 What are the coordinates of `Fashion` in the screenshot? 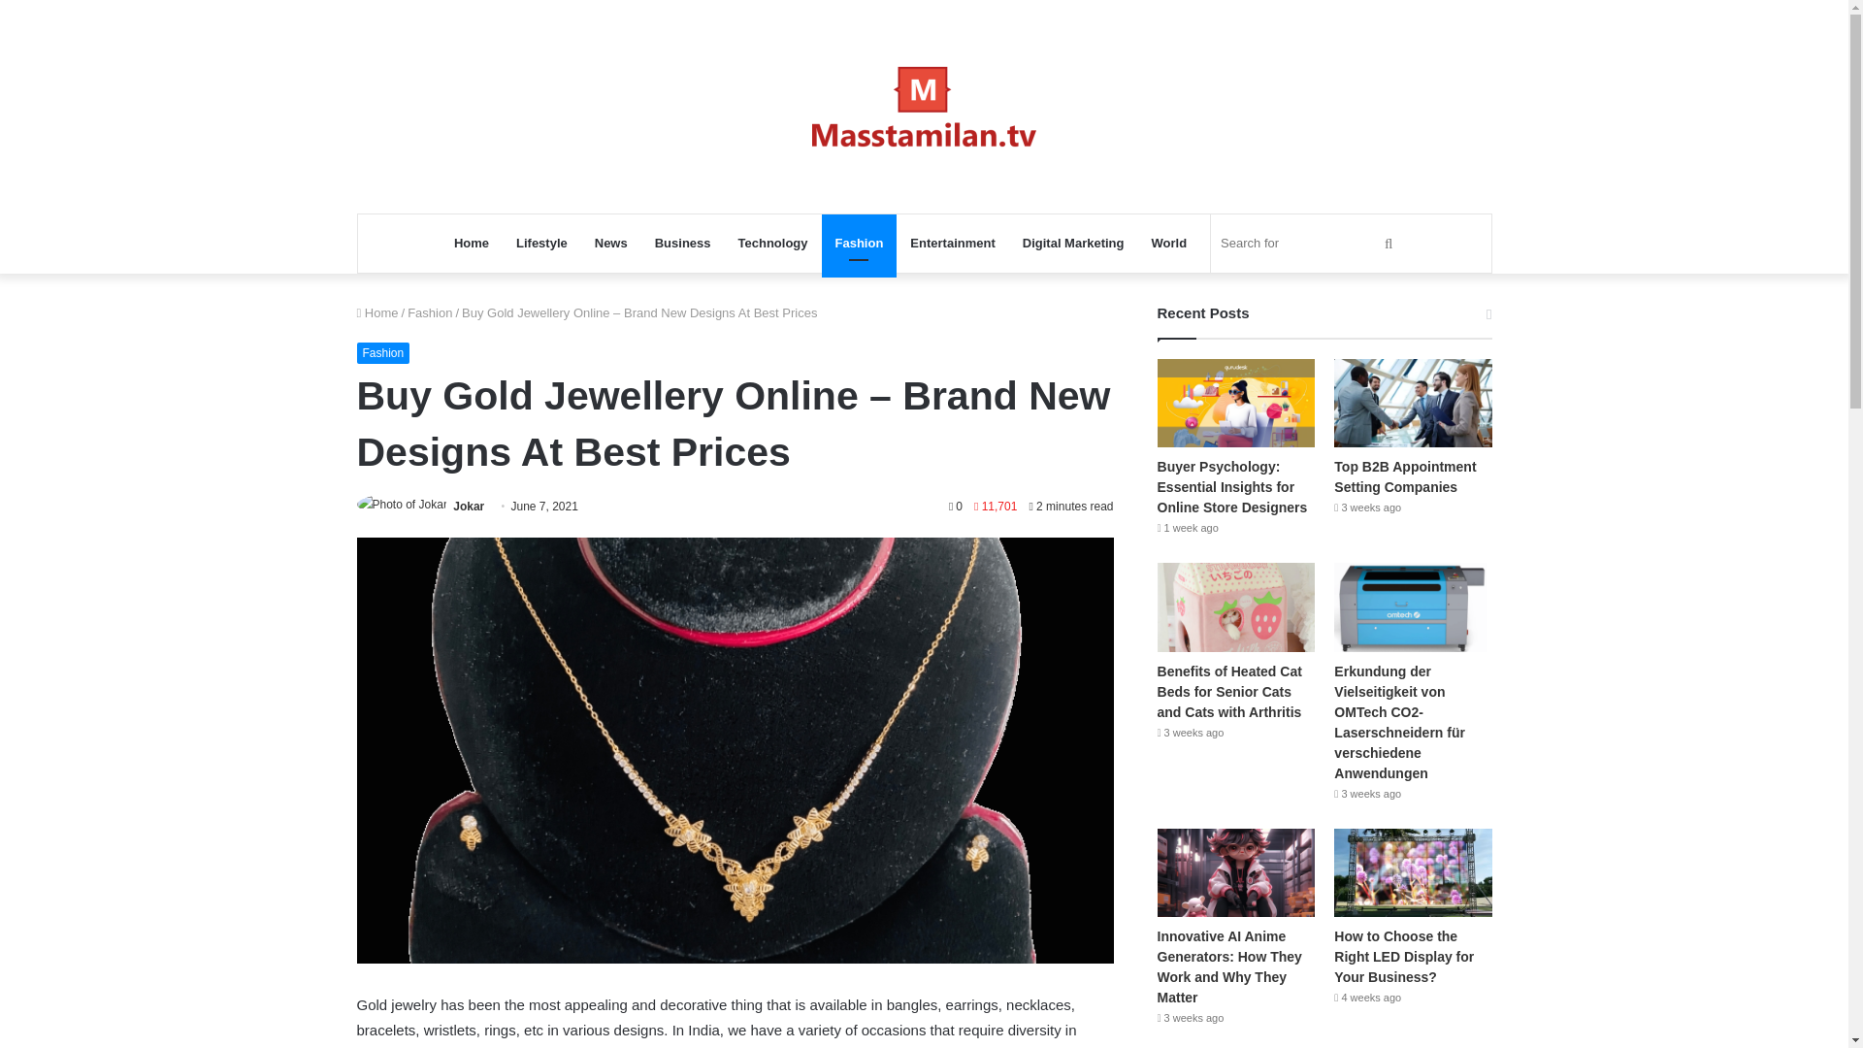 It's located at (383, 353).